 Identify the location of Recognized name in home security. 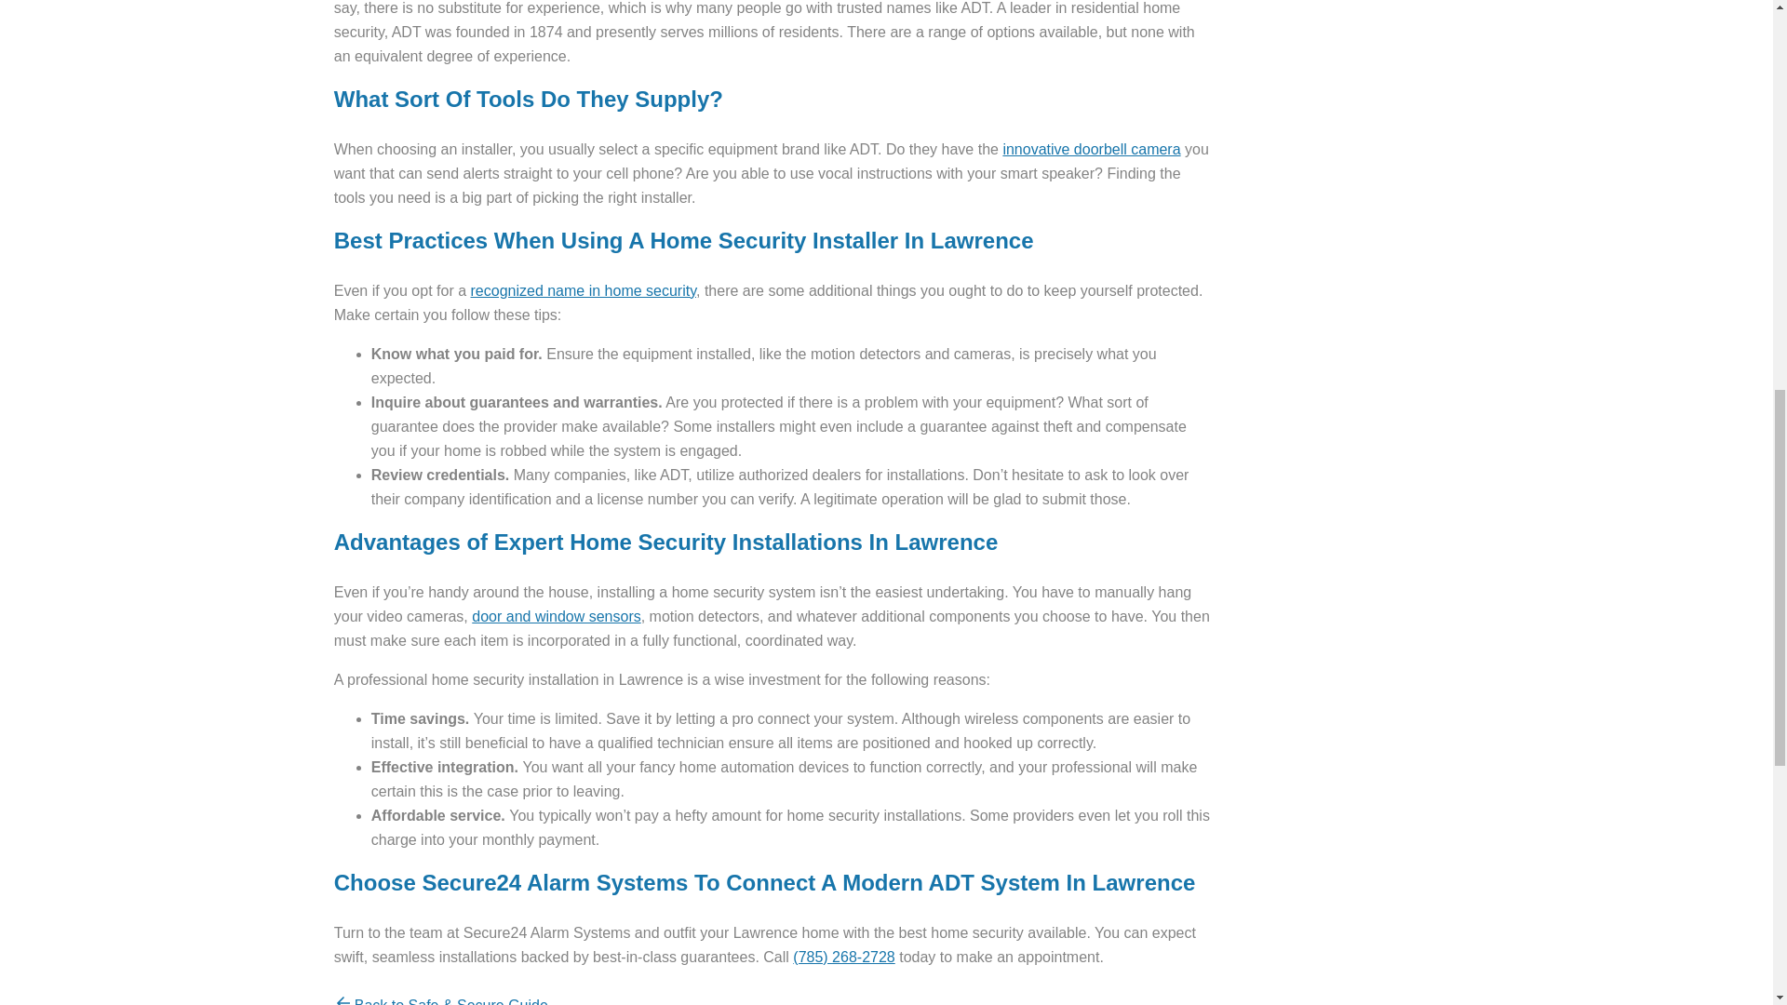
(584, 290).